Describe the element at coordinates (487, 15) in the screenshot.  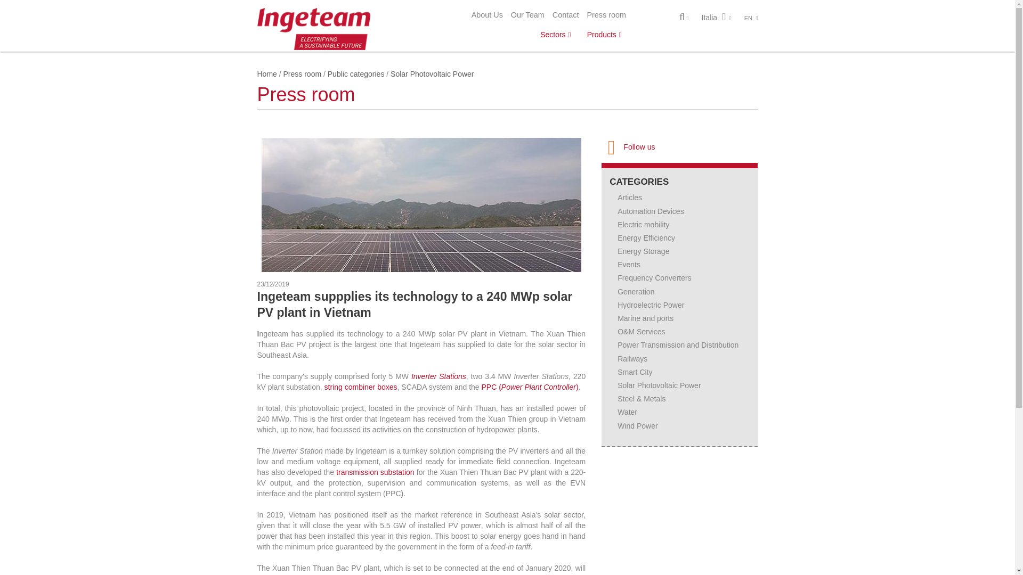
I see `About Us` at that location.